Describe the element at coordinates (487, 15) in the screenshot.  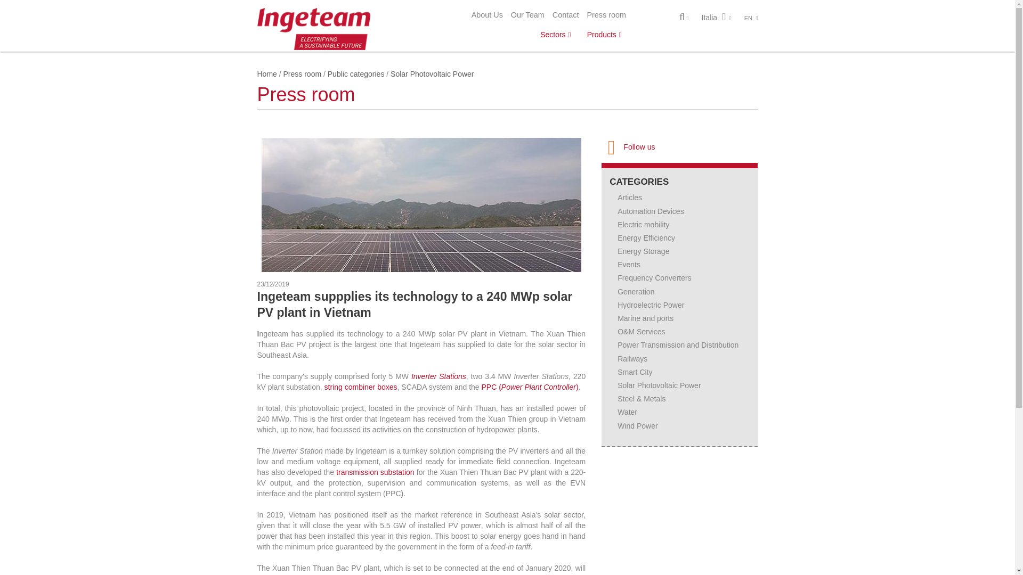
I see `About Us` at that location.